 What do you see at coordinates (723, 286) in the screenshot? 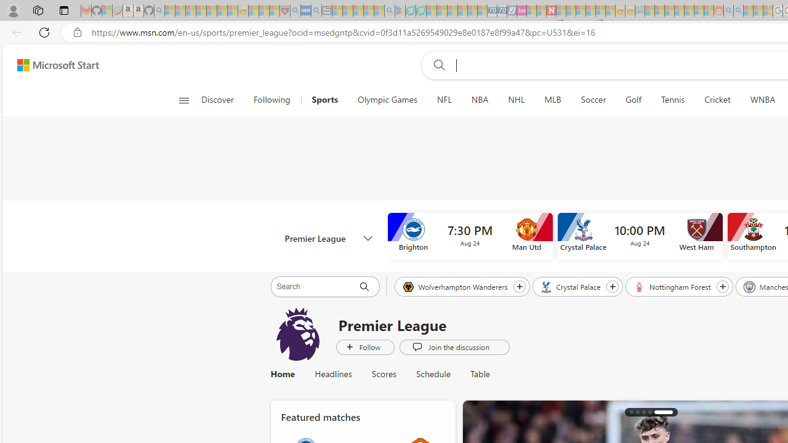
I see `Follow Nottingham Forest` at bounding box center [723, 286].